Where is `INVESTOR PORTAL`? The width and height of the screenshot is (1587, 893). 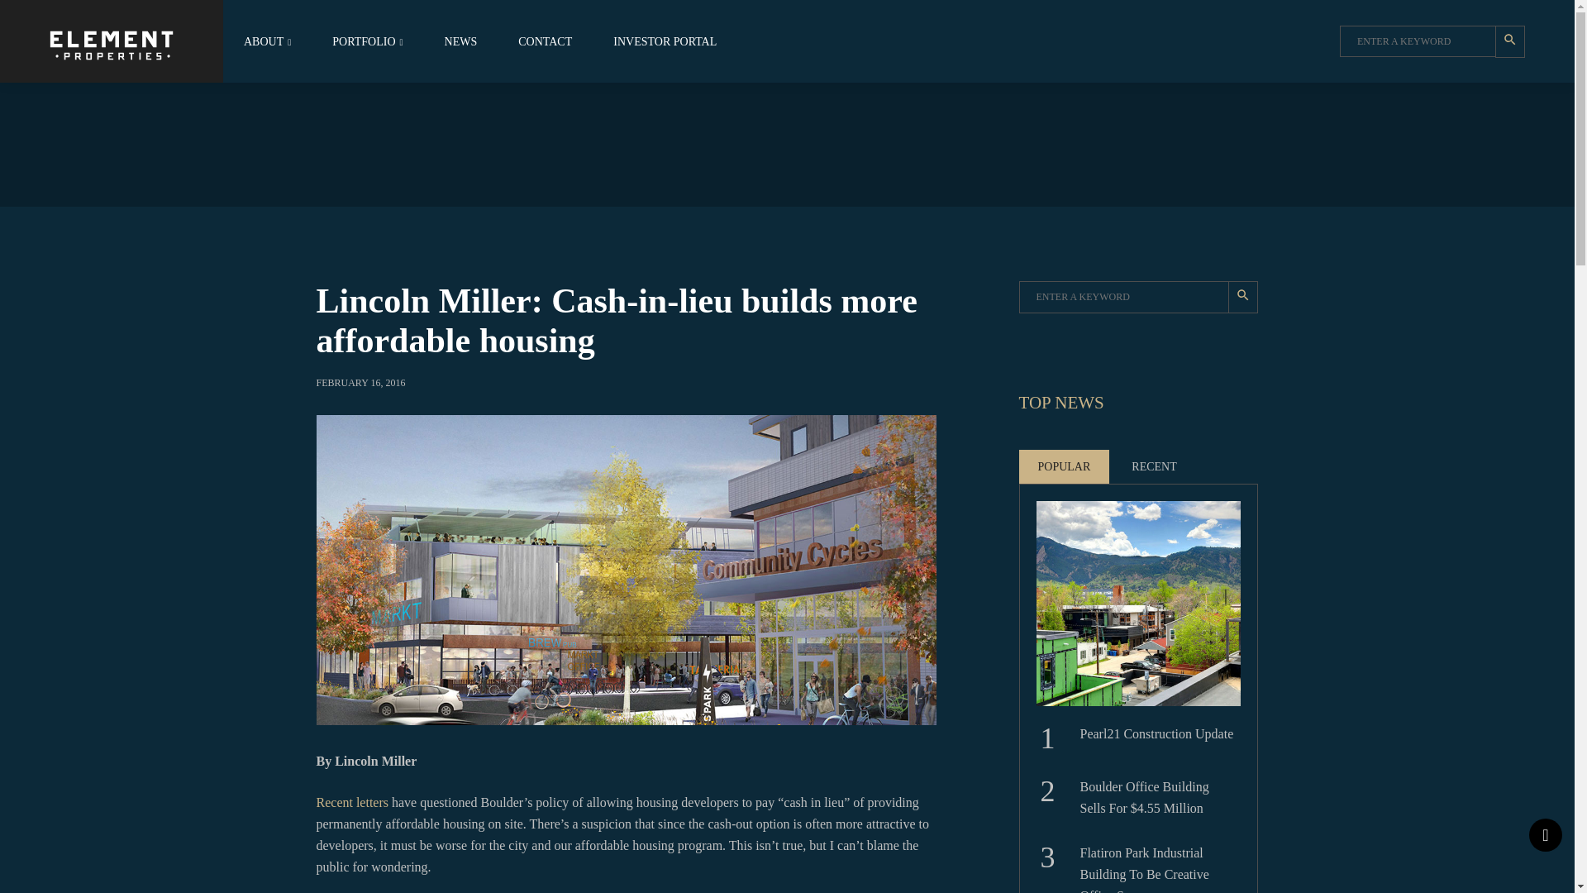 INVESTOR PORTAL is located at coordinates (665, 41).